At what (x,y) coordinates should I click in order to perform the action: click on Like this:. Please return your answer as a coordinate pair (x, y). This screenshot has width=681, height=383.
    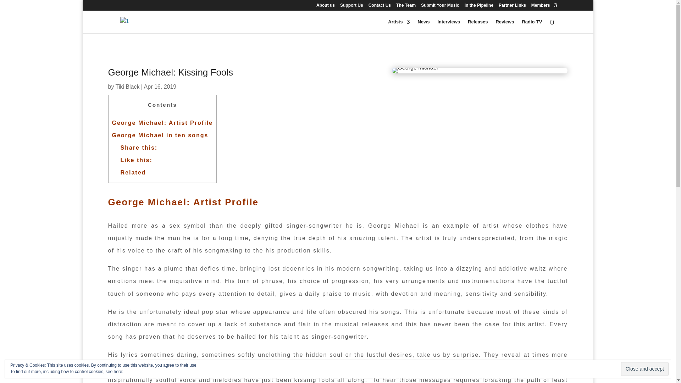
    Looking at the image, I should click on (136, 160).